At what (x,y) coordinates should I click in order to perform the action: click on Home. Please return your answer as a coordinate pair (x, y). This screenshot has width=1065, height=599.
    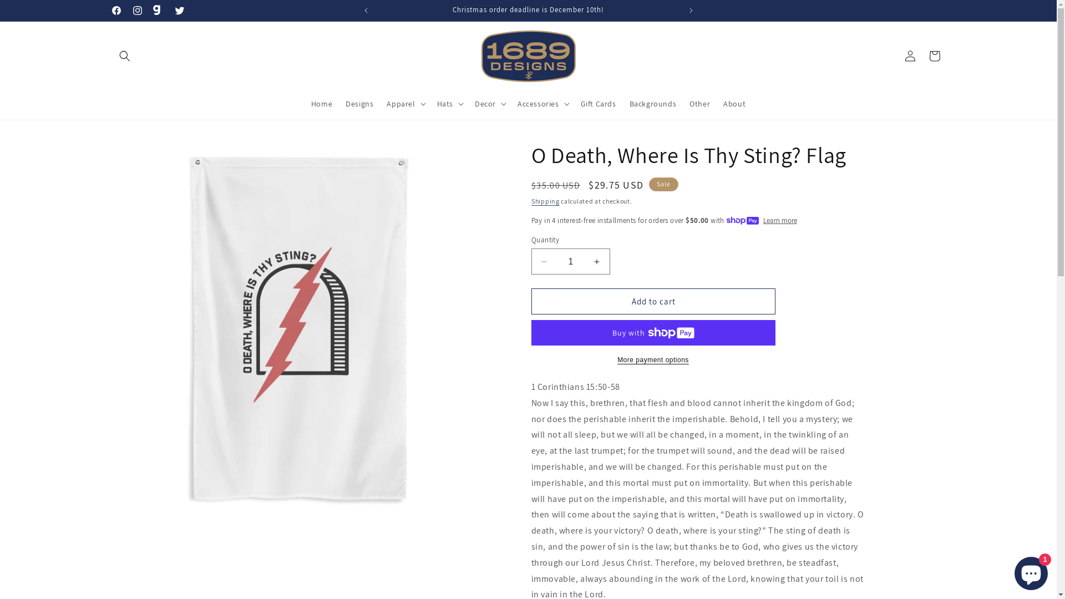
    Looking at the image, I should click on (322, 104).